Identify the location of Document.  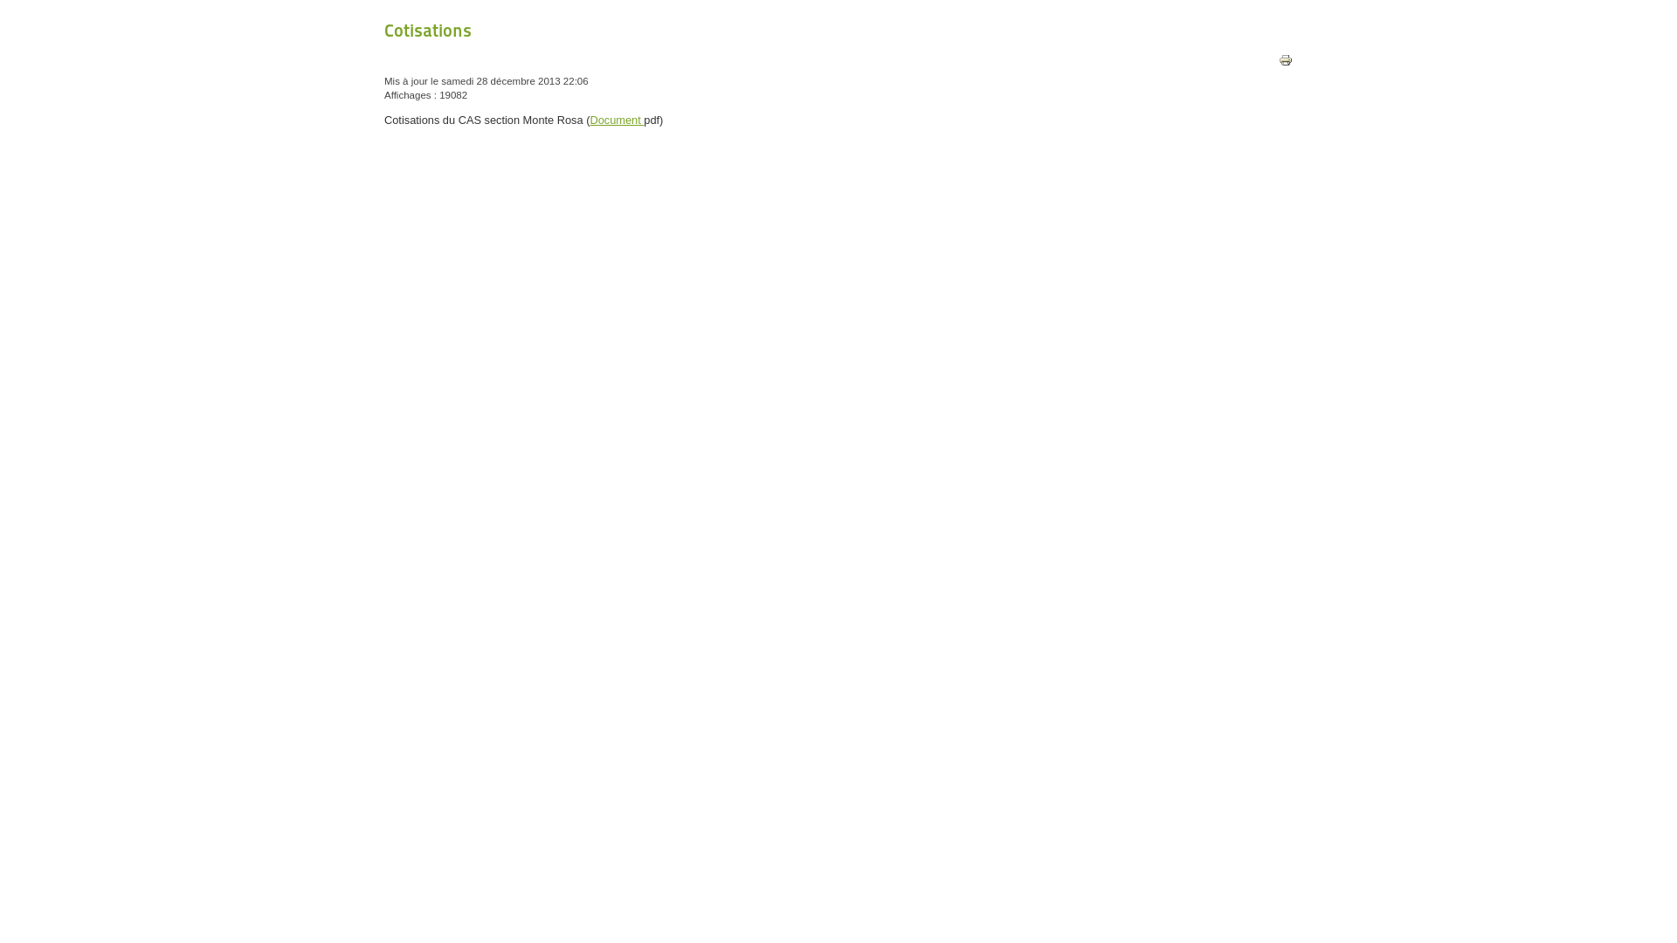
(617, 120).